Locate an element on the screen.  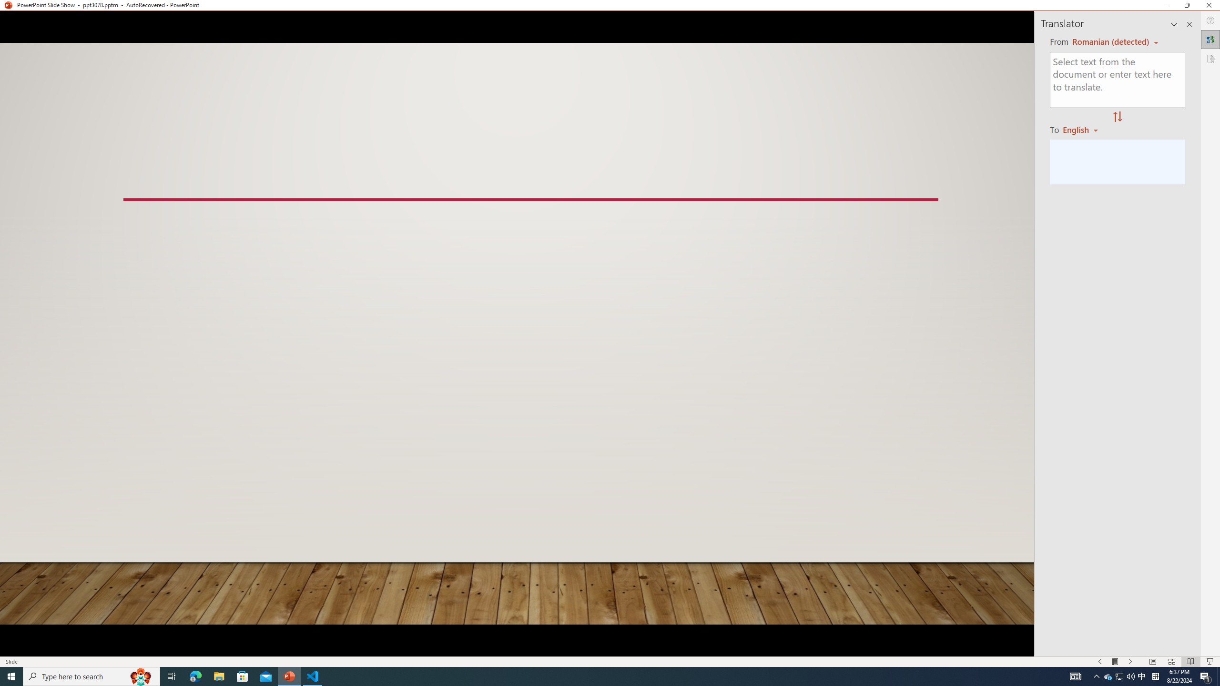
Task Pane Options is located at coordinates (1174, 24).